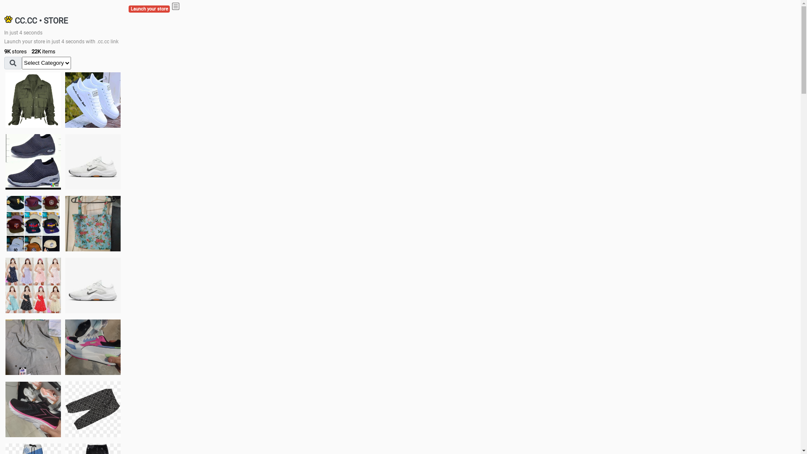  I want to click on jacket, so click(33, 100).